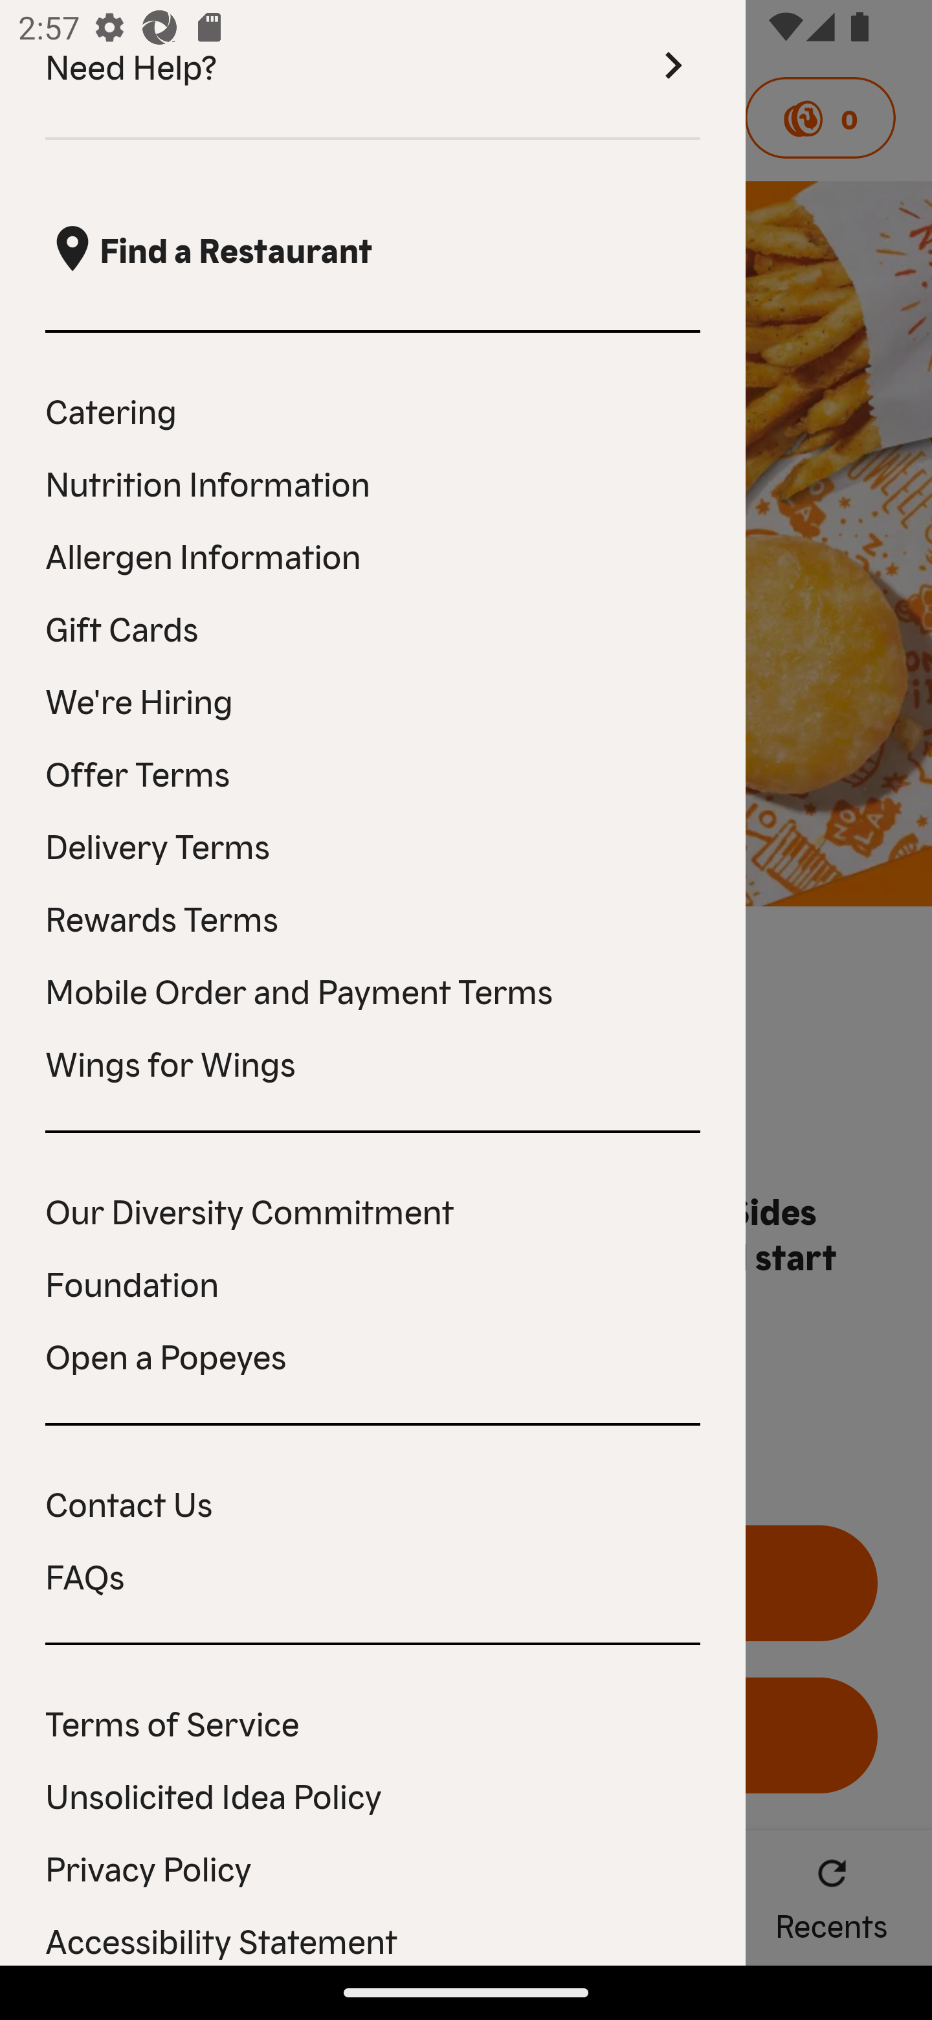 The image size is (932, 2020). Describe the element at coordinates (373, 1502) in the screenshot. I see `Contact Us` at that location.